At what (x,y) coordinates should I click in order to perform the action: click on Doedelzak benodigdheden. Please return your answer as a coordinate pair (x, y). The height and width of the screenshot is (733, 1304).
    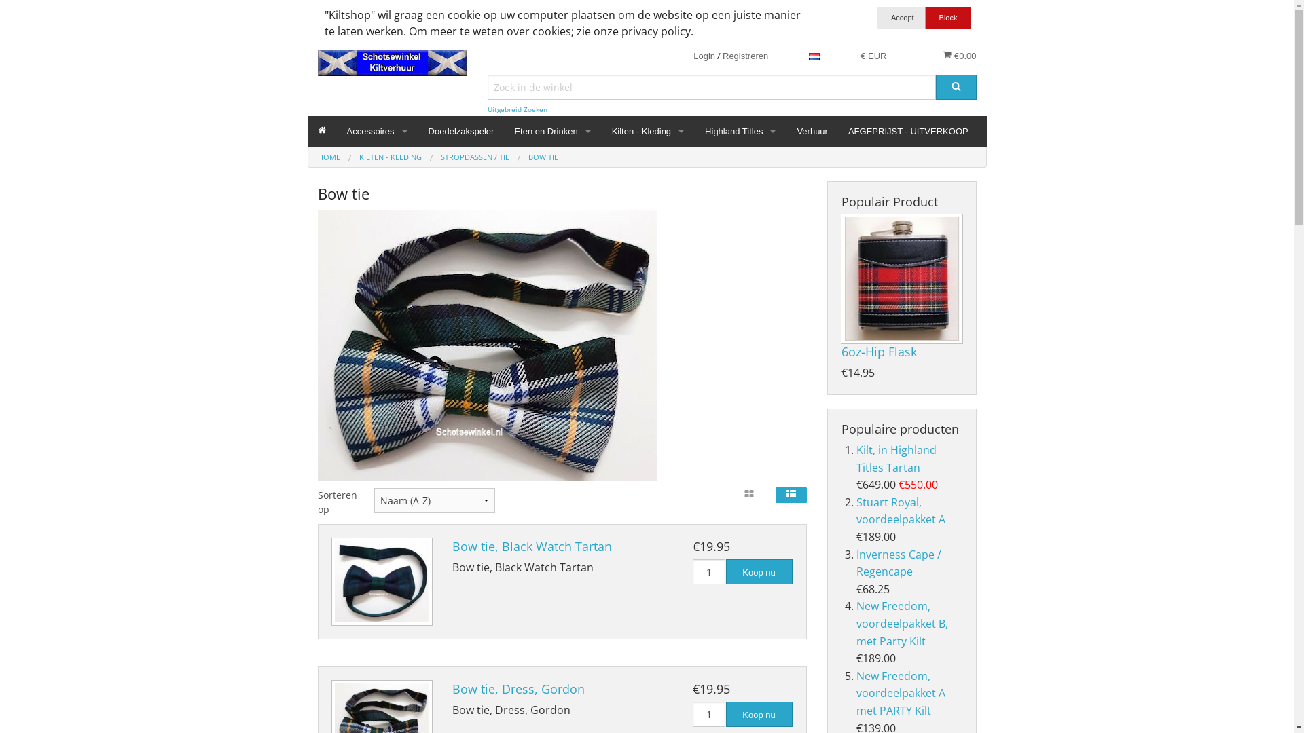
    Looking at the image, I should click on (378, 270).